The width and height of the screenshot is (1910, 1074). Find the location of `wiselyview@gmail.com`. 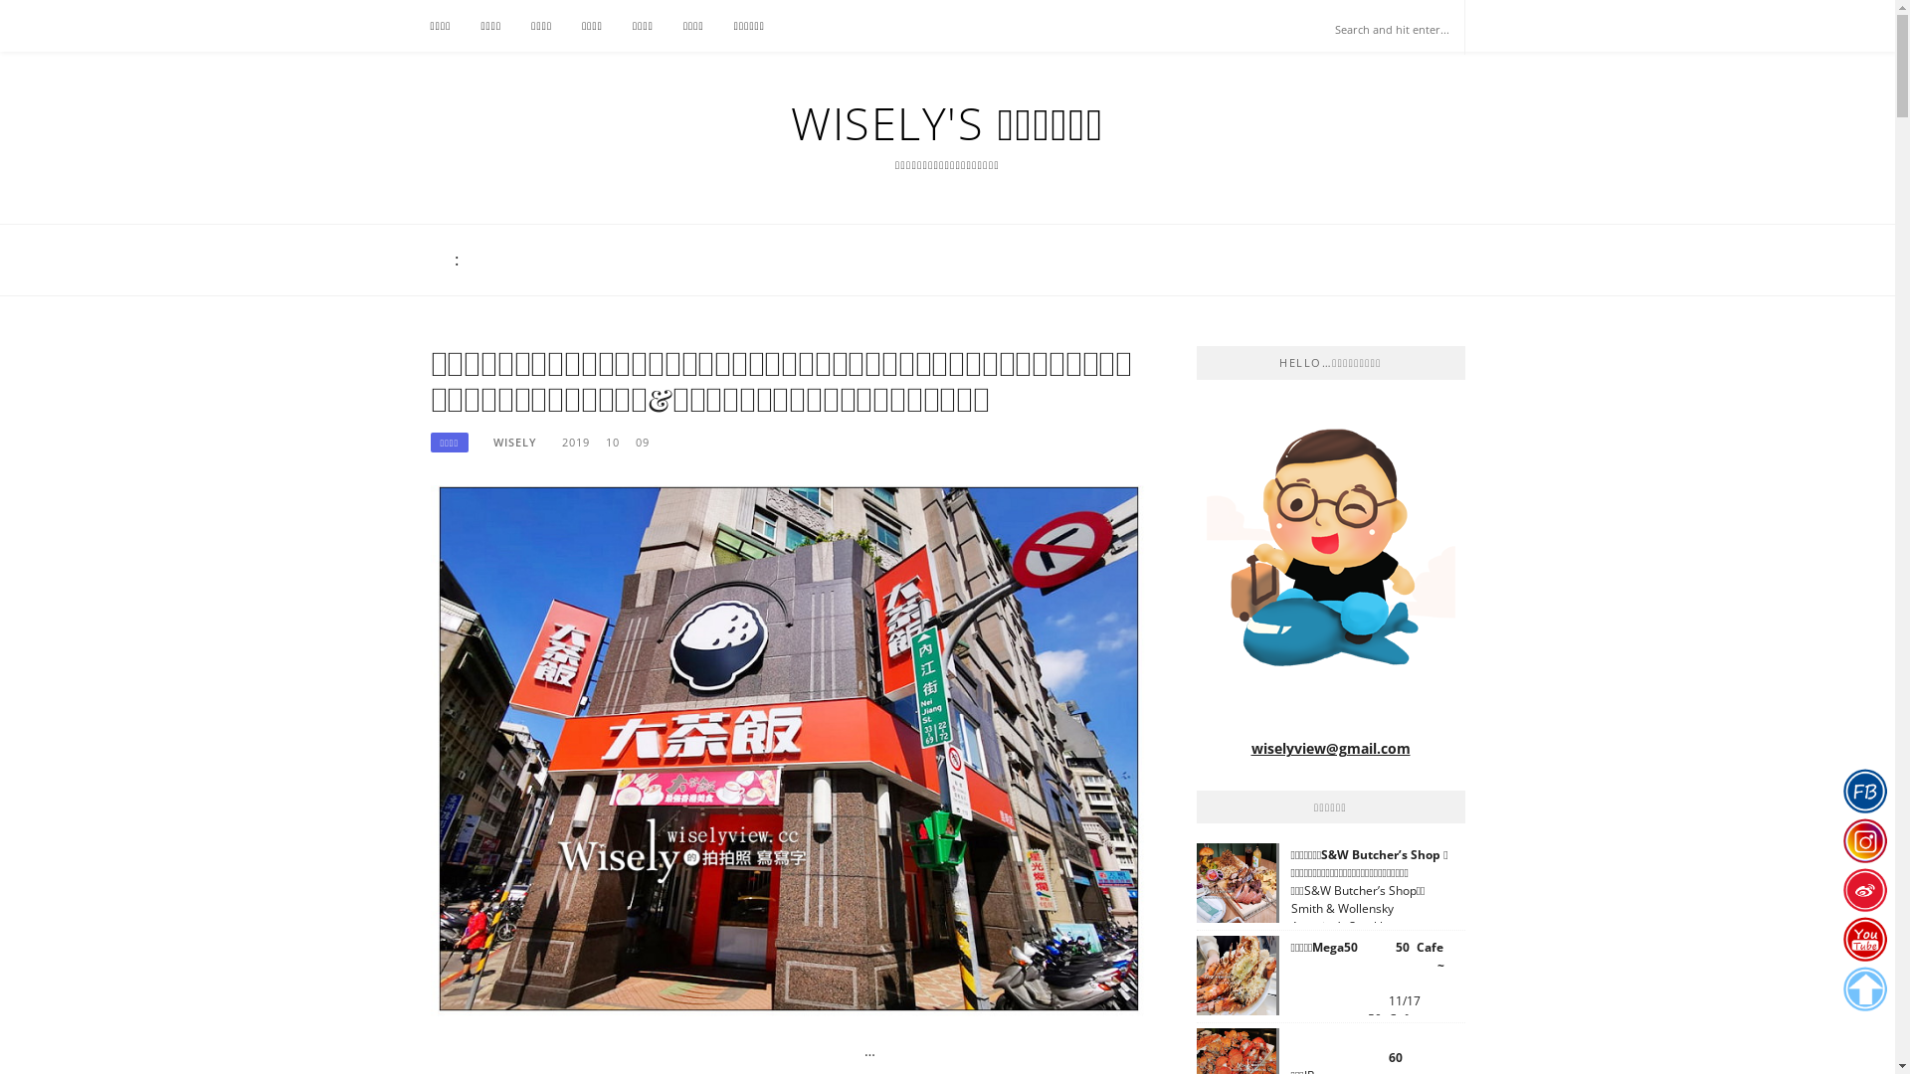

wiselyview@gmail.com is located at coordinates (1331, 748).